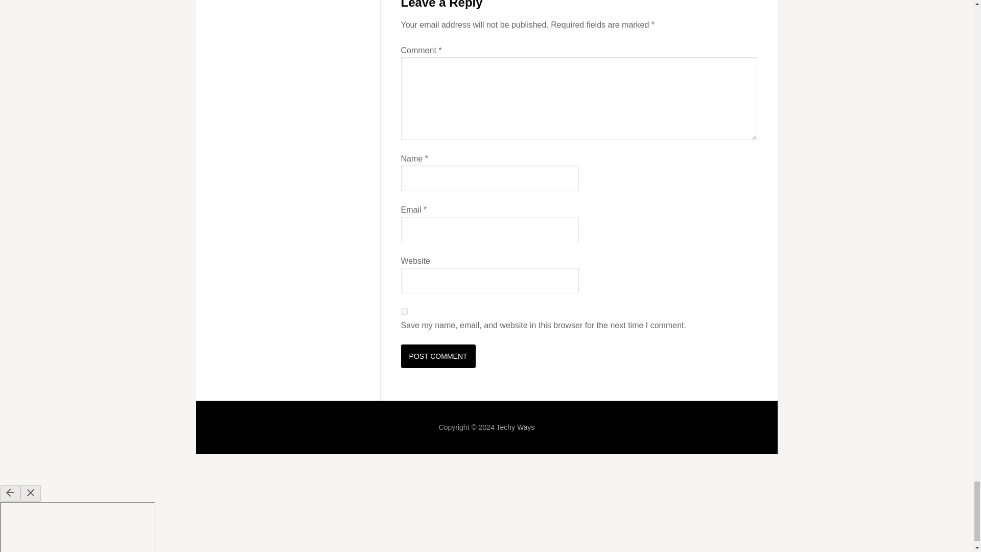 The width and height of the screenshot is (981, 552). Describe the element at coordinates (437, 356) in the screenshot. I see `Post Comment` at that location.